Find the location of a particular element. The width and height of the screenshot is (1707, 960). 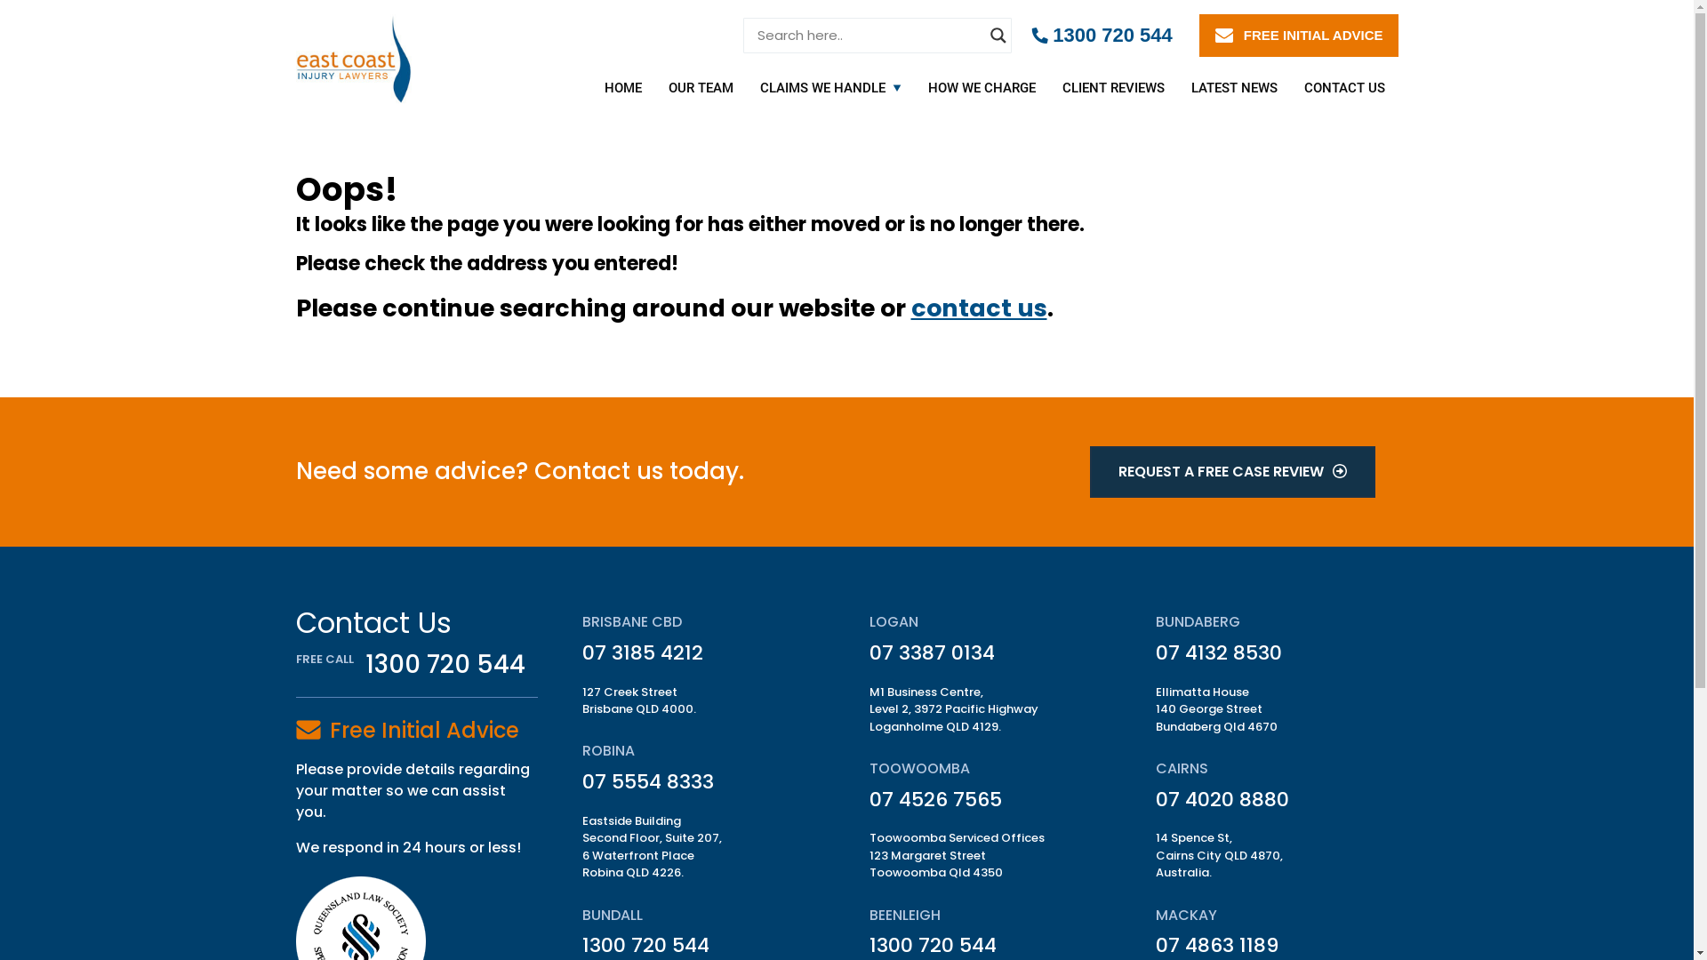

MACKAY is located at coordinates (1186, 915).